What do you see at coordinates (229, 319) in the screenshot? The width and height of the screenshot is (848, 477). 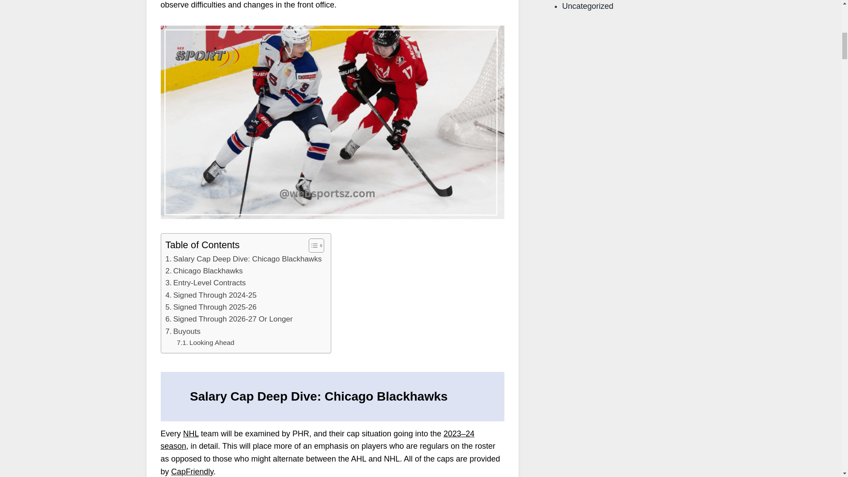 I see `Signed Through 2026-27 Or Longer` at bounding box center [229, 319].